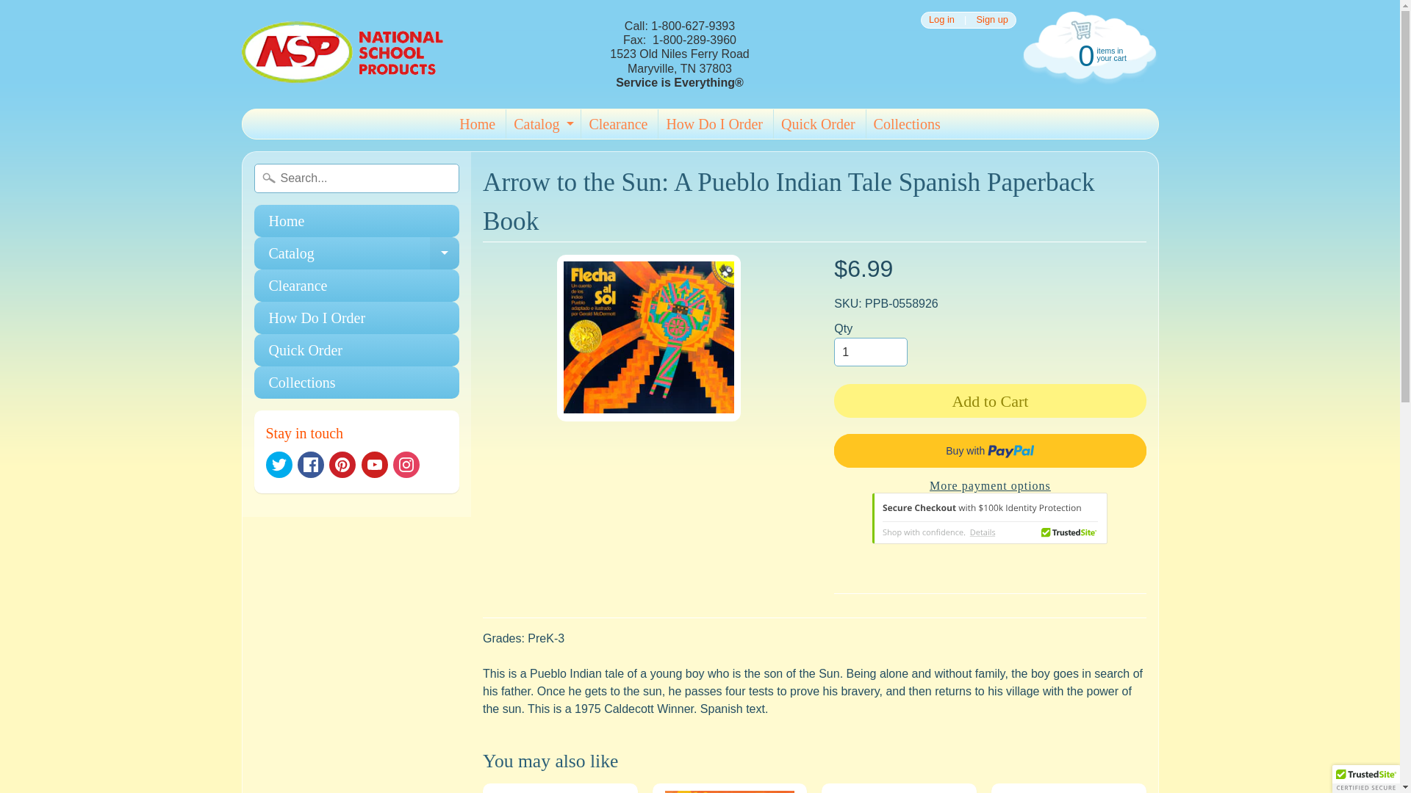 This screenshot has height=793, width=1411. I want to click on More payment options, so click(907, 124).